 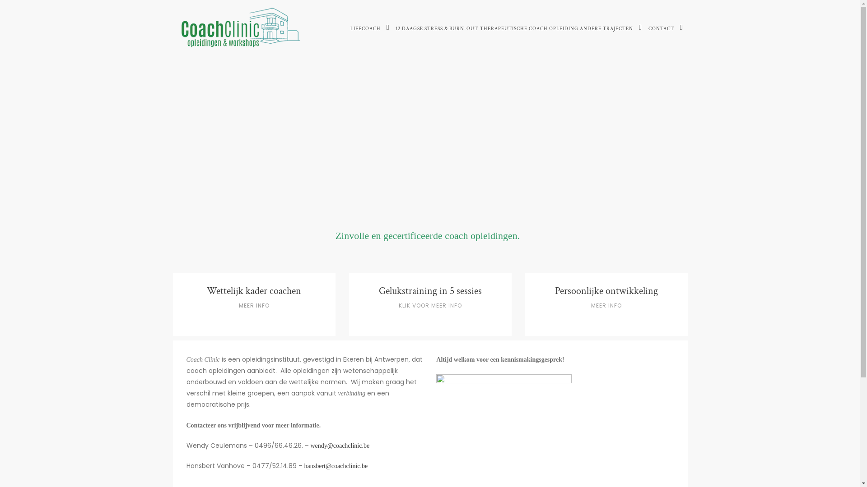 I want to click on Persoonlijke ontwikkeling
MEER INFO, so click(x=606, y=304).